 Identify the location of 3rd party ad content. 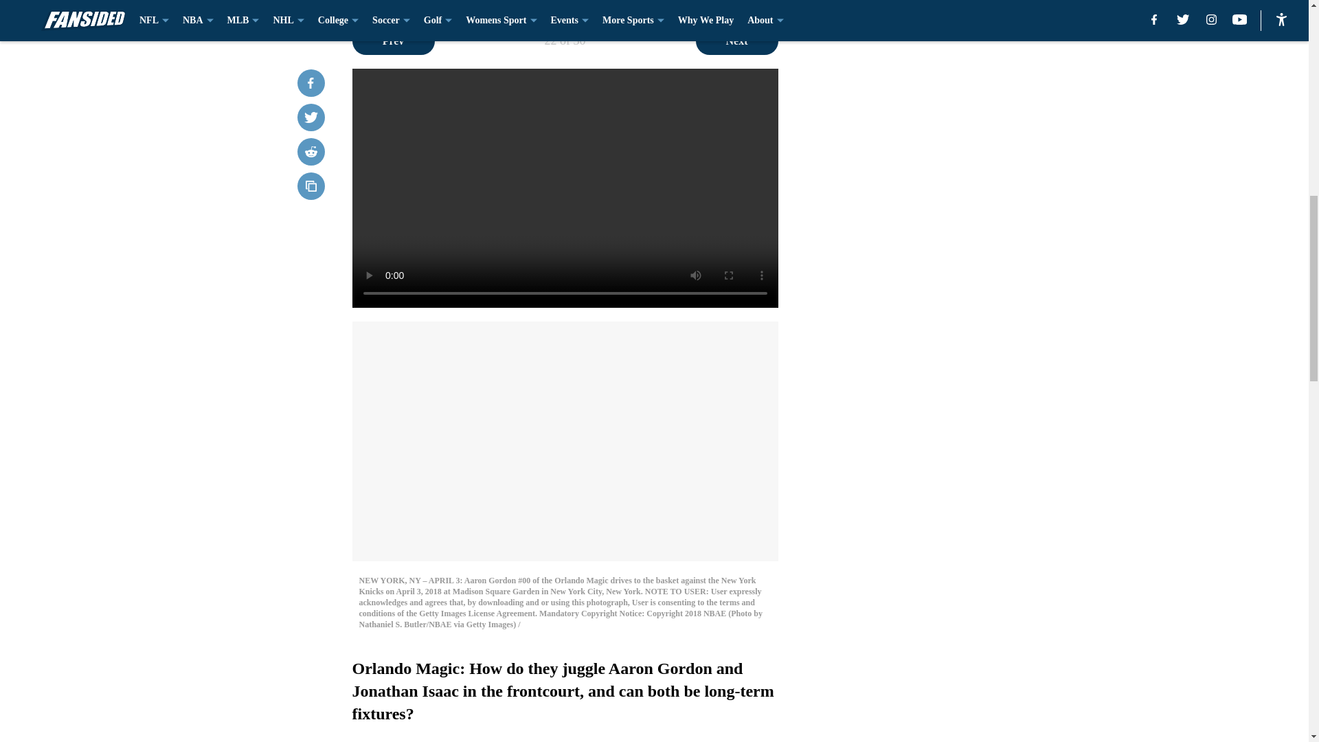
(949, 113).